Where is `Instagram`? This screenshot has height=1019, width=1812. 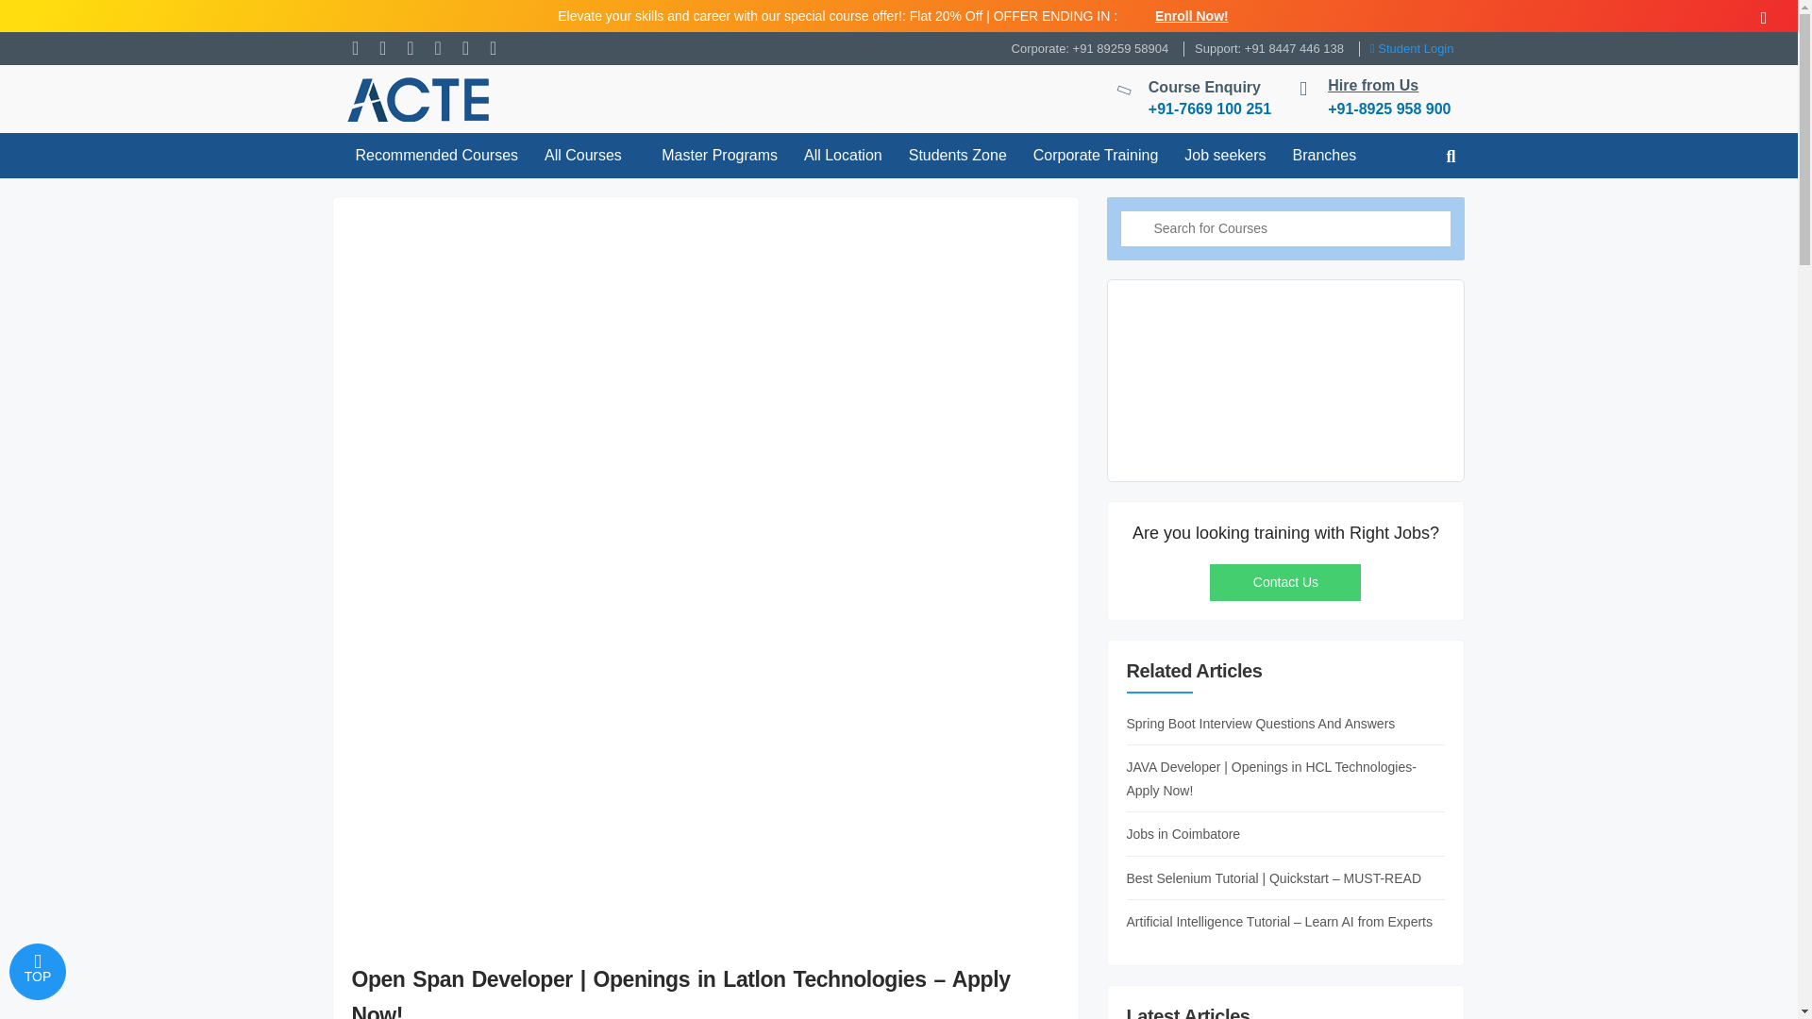
Instagram is located at coordinates (465, 47).